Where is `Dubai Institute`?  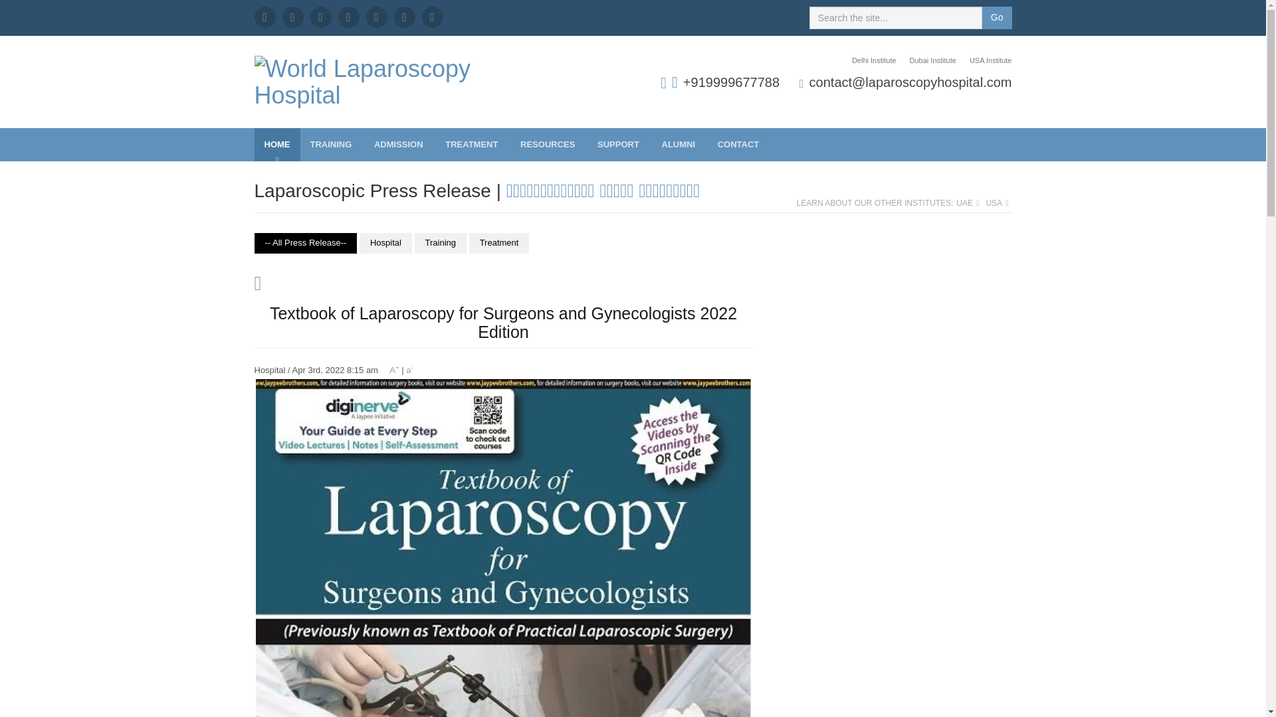 Dubai Institute is located at coordinates (933, 61).